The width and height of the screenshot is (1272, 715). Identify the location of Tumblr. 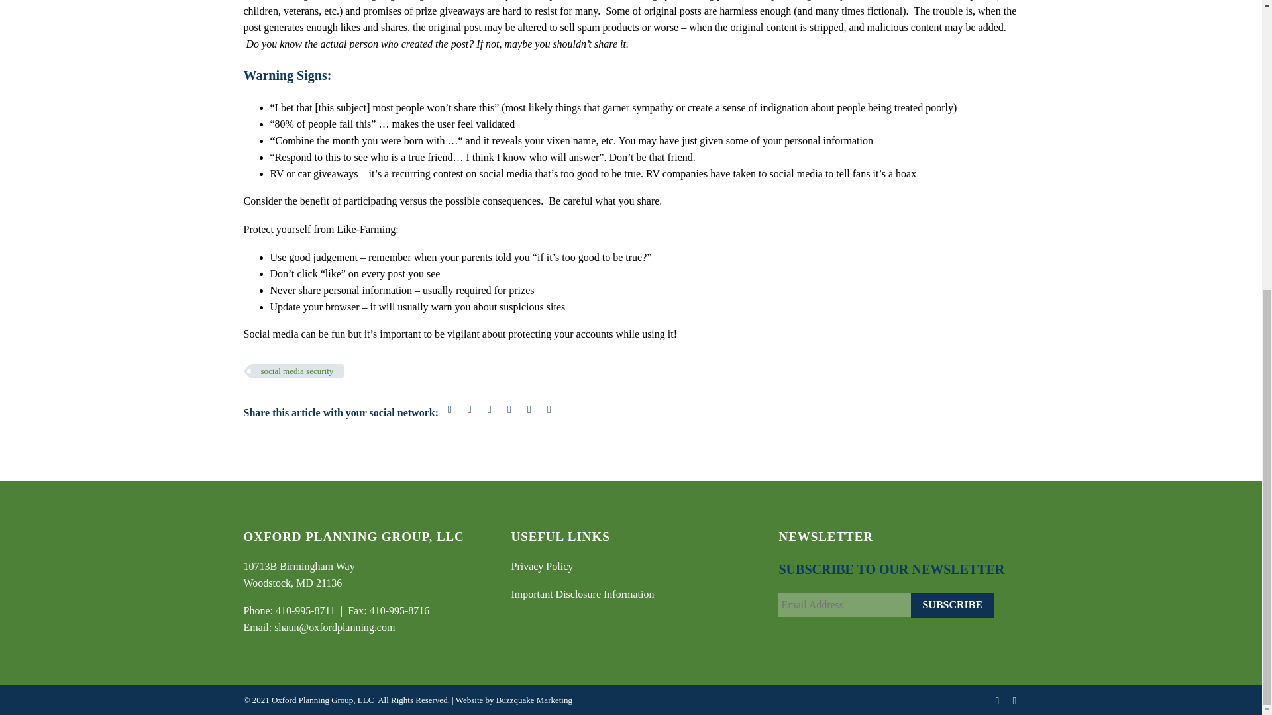
(509, 410).